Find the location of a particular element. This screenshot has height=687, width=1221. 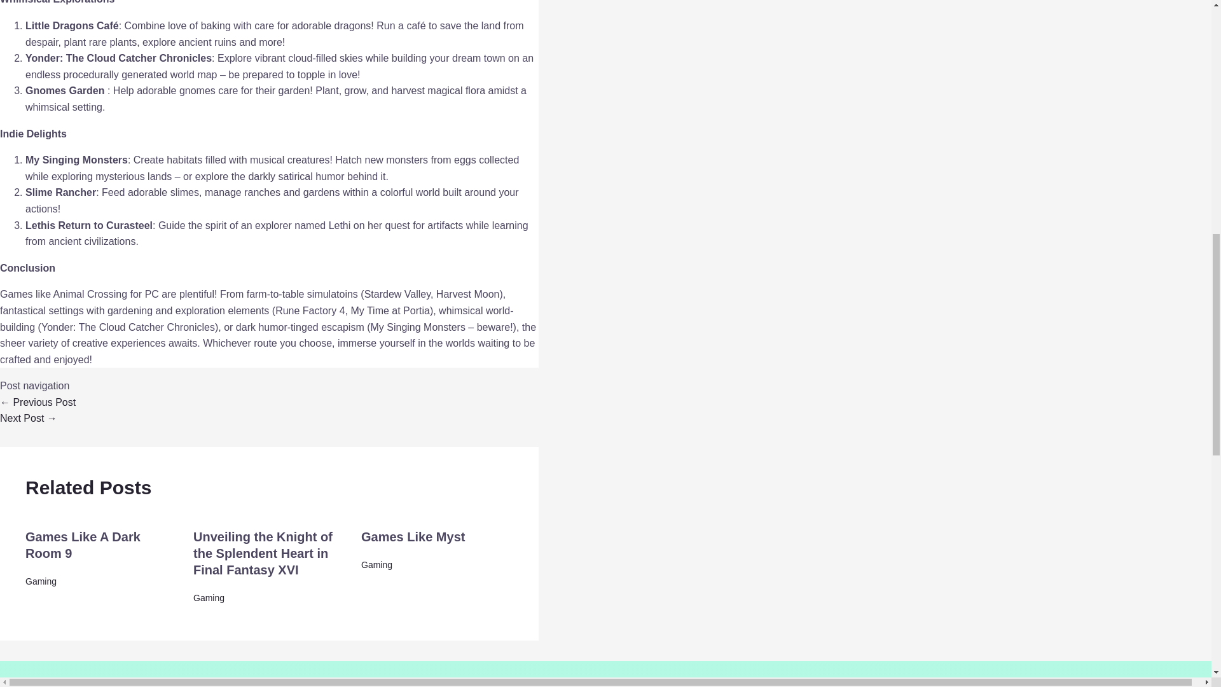

Is Genshin Impact On Xbox? is located at coordinates (38, 402).